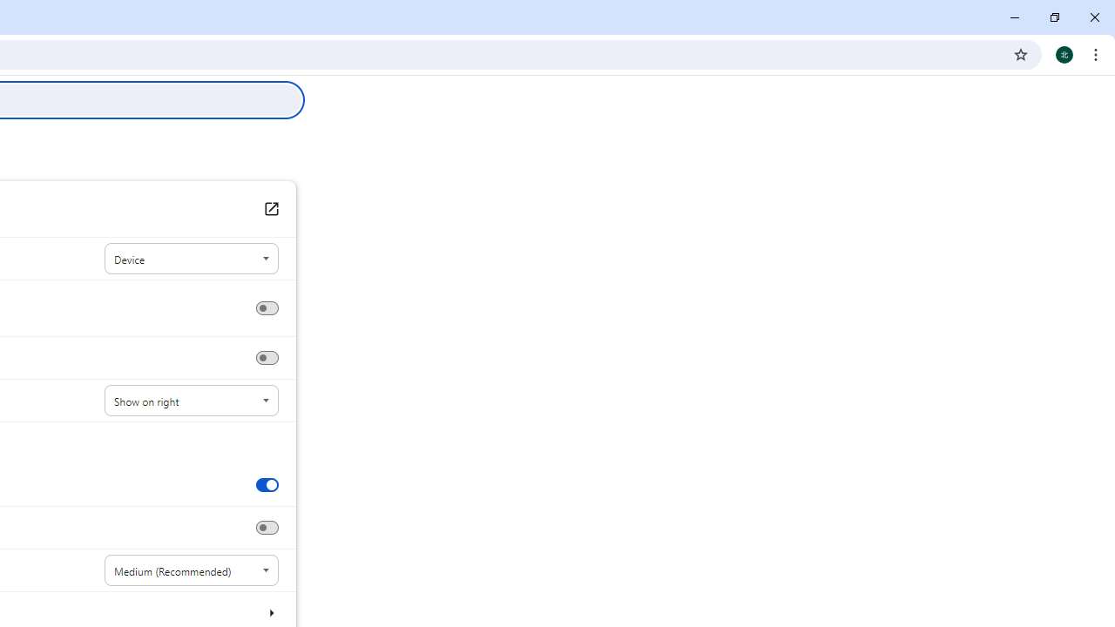  Describe the element at coordinates (267, 528) in the screenshot. I see `Show tab memory usage` at that location.